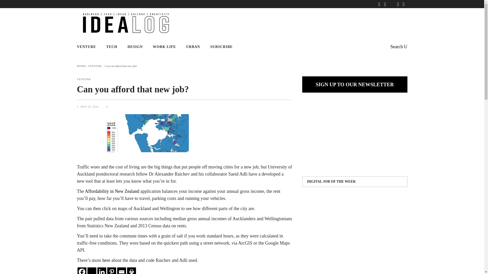  Describe the element at coordinates (221, 47) in the screenshot. I see `SUBSCRIBE` at that location.